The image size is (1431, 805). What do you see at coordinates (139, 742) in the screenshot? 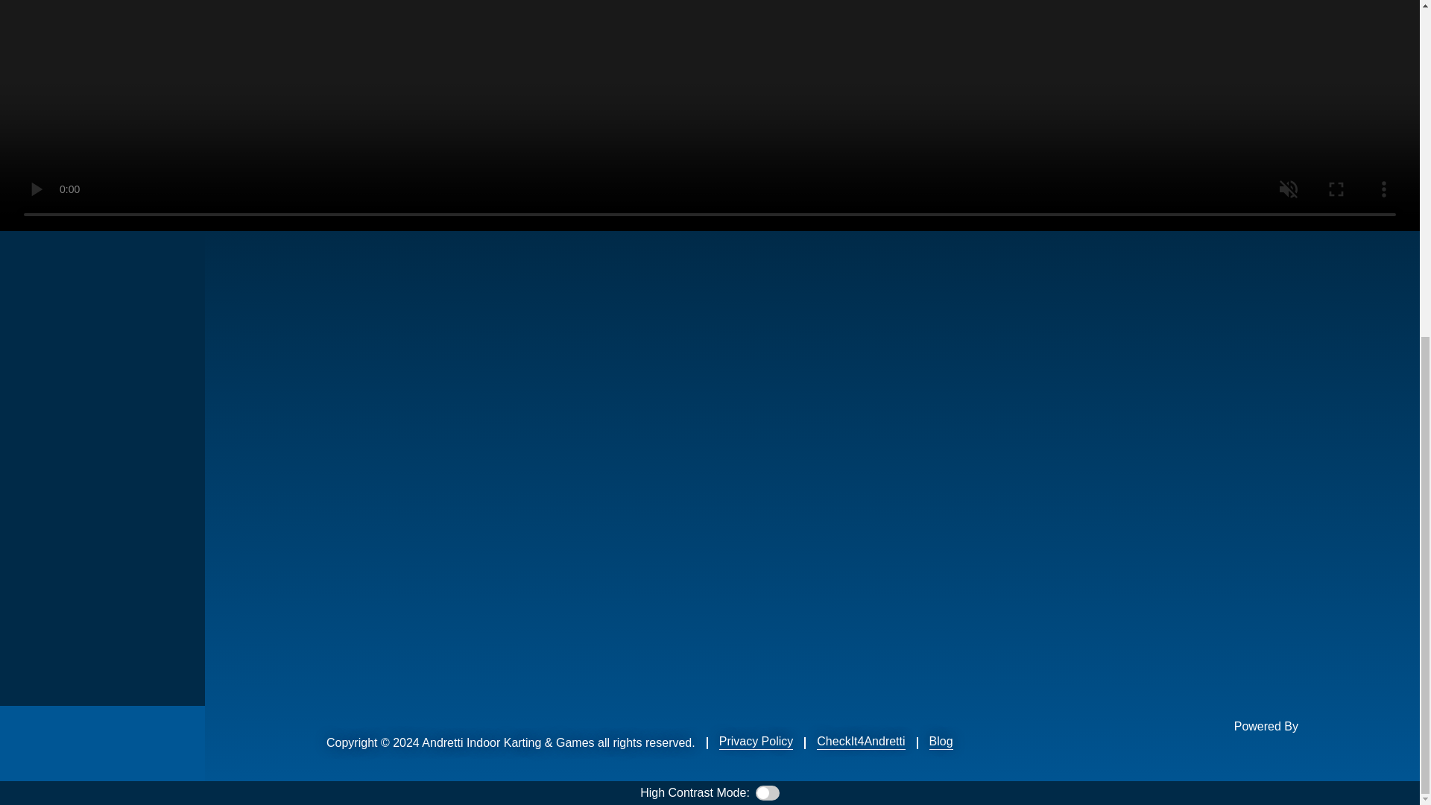
I see `Instagram` at bounding box center [139, 742].